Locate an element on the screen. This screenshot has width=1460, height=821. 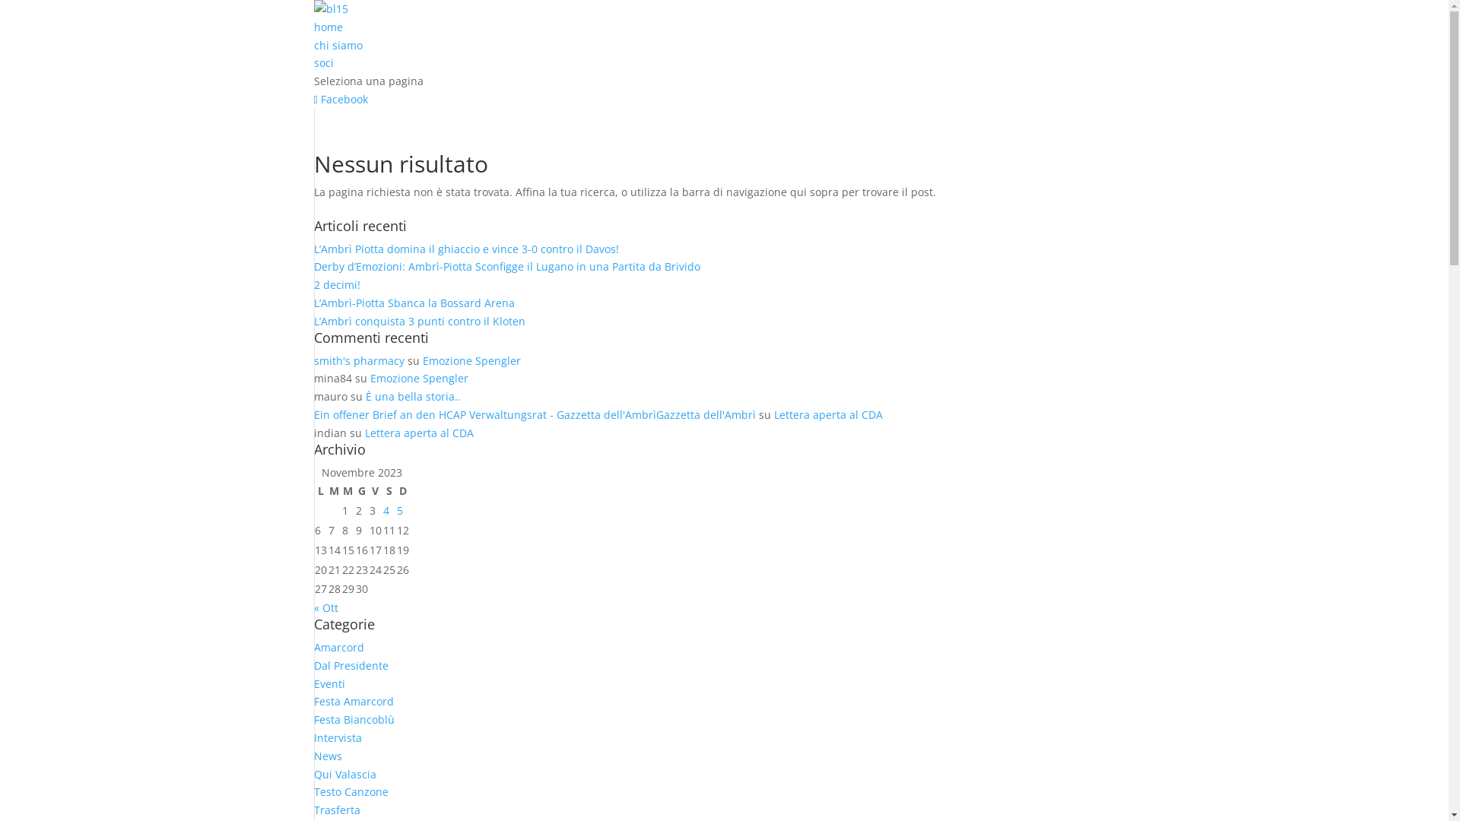
smith's pharmacy is located at coordinates (359, 360).